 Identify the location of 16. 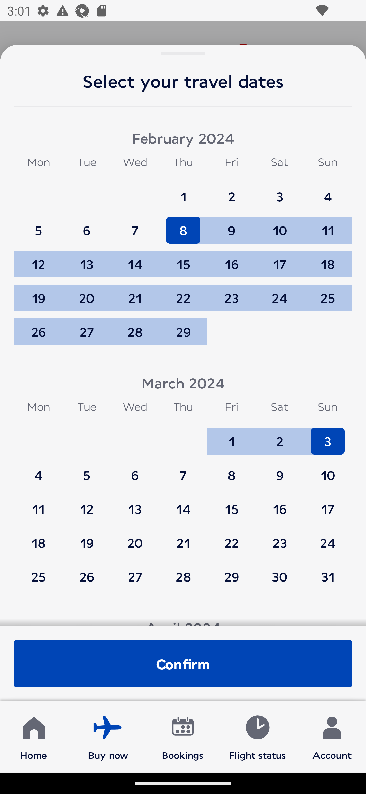
(280, 504).